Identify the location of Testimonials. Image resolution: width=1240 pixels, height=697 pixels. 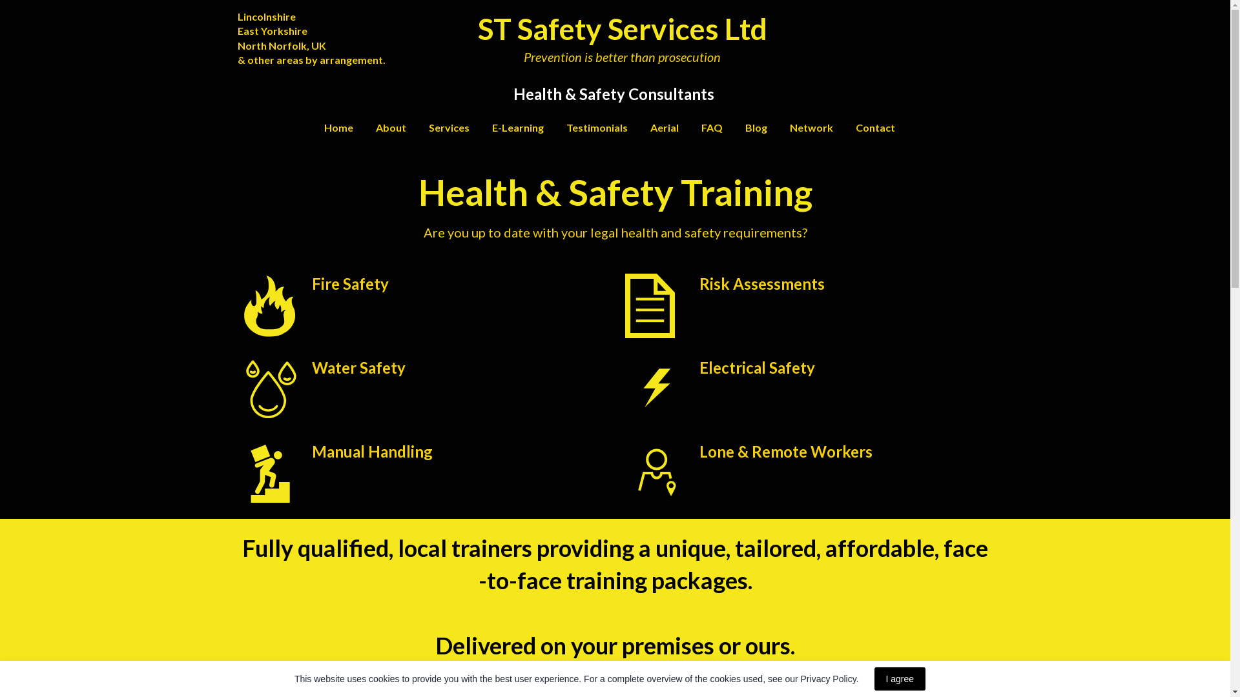
(597, 127).